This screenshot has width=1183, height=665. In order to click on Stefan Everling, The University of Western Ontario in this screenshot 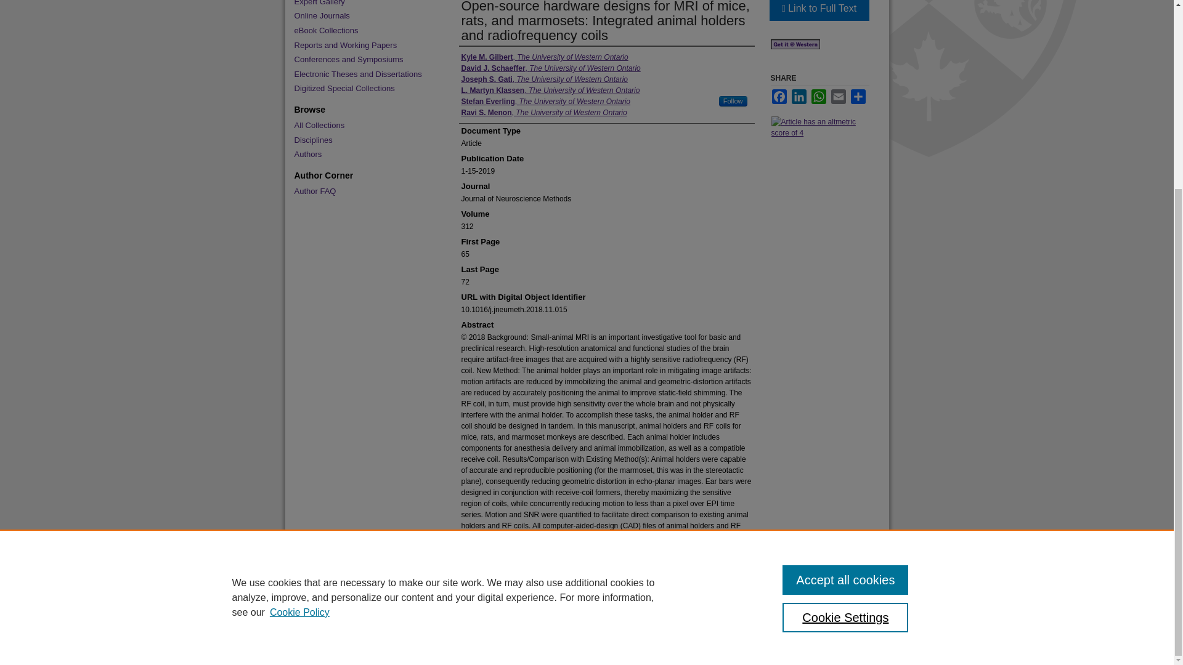, I will do `click(546, 101)`.